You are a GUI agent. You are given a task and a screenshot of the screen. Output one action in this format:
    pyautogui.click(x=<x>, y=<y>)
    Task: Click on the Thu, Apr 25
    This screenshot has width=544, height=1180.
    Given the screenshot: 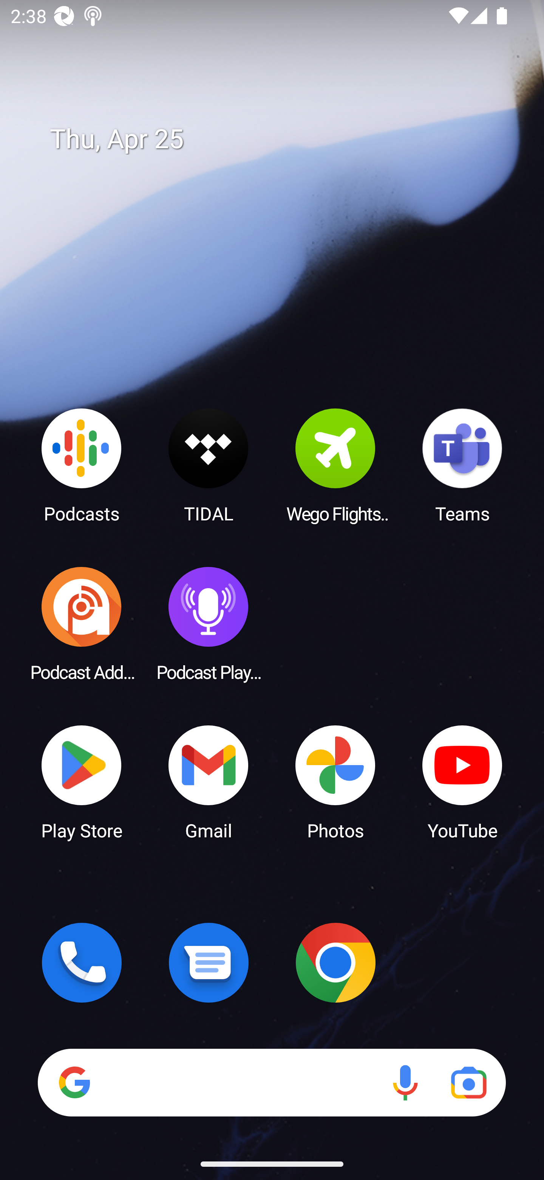 What is the action you would take?
    pyautogui.click(x=283, y=139)
    